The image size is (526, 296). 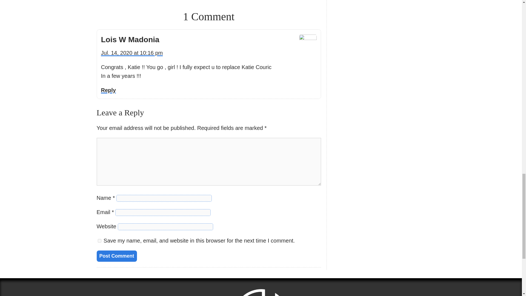 What do you see at coordinates (116, 256) in the screenshot?
I see `Post Comment` at bounding box center [116, 256].